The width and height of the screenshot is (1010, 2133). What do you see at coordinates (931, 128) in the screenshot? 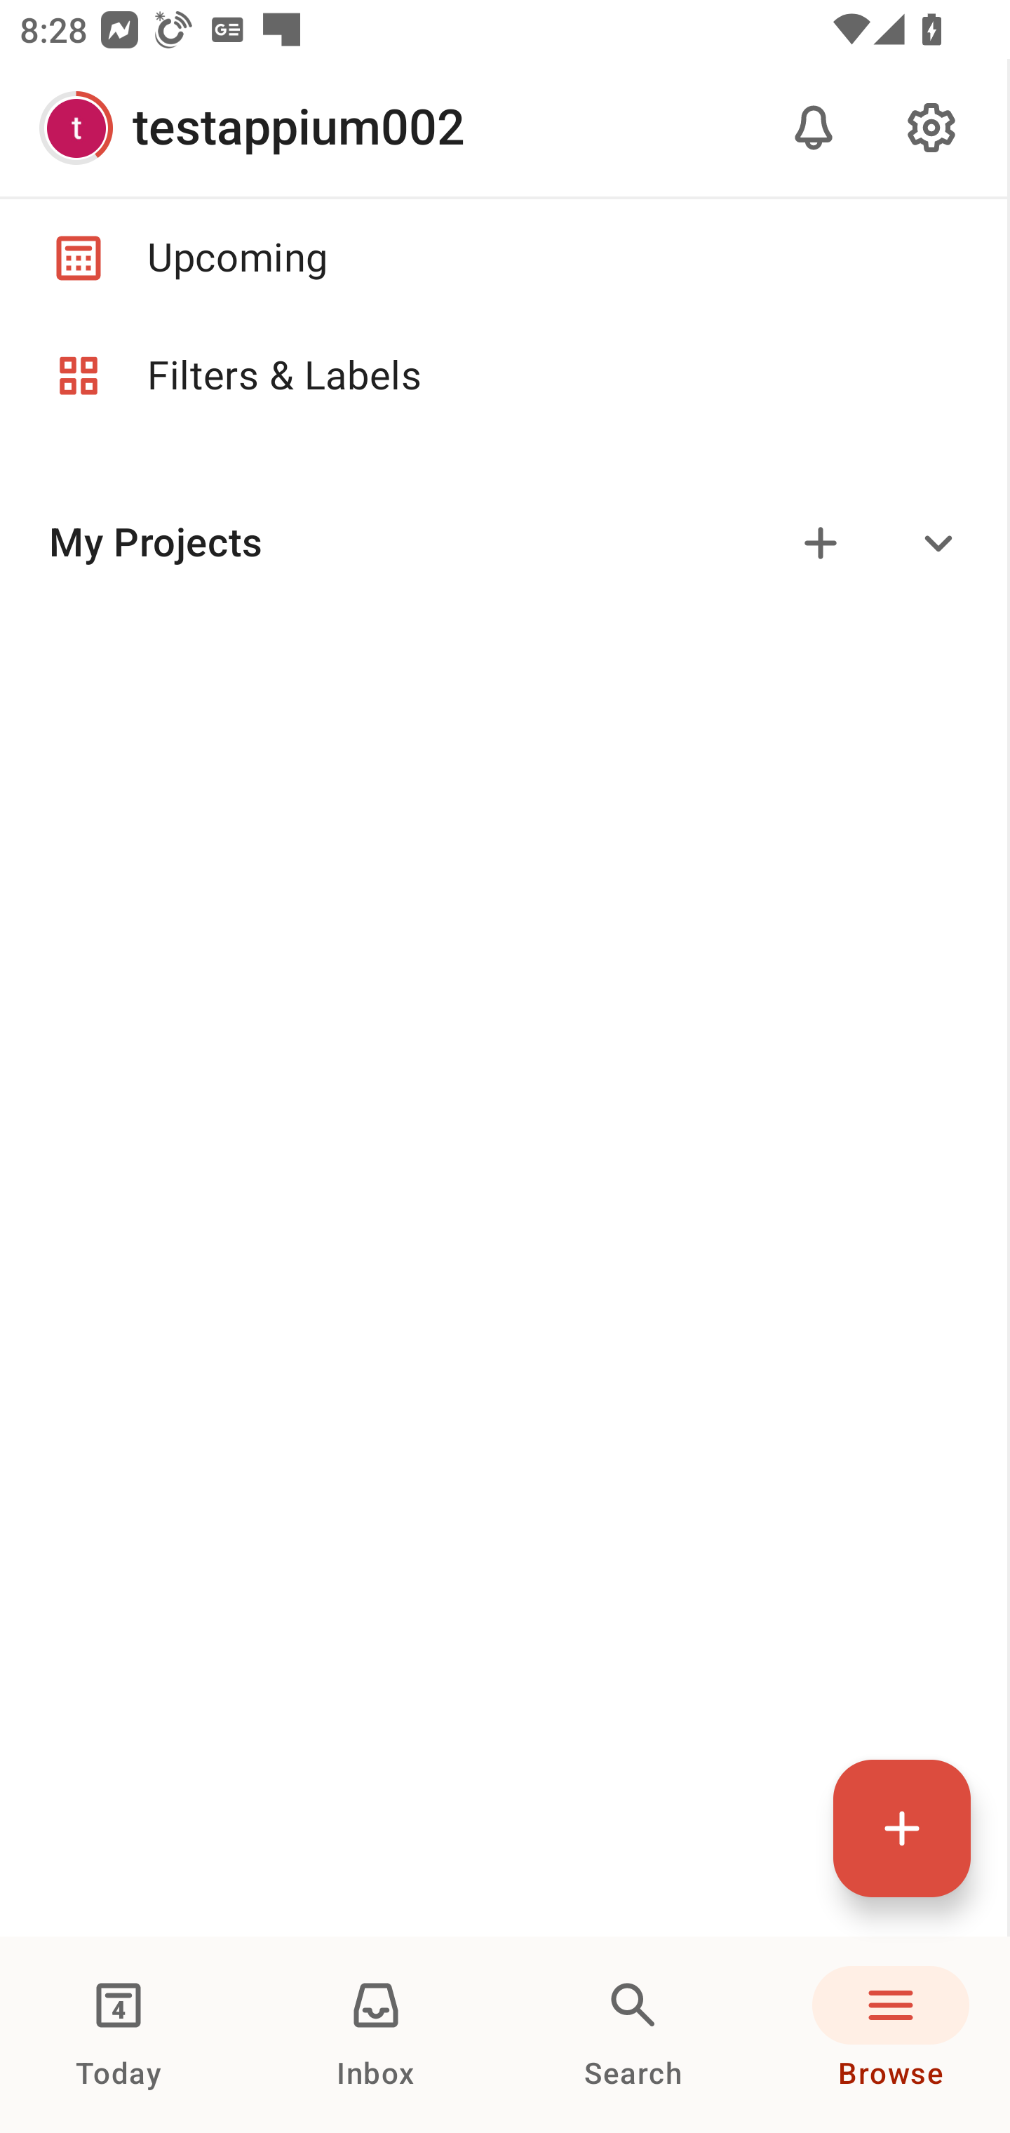
I see `Settings` at bounding box center [931, 128].